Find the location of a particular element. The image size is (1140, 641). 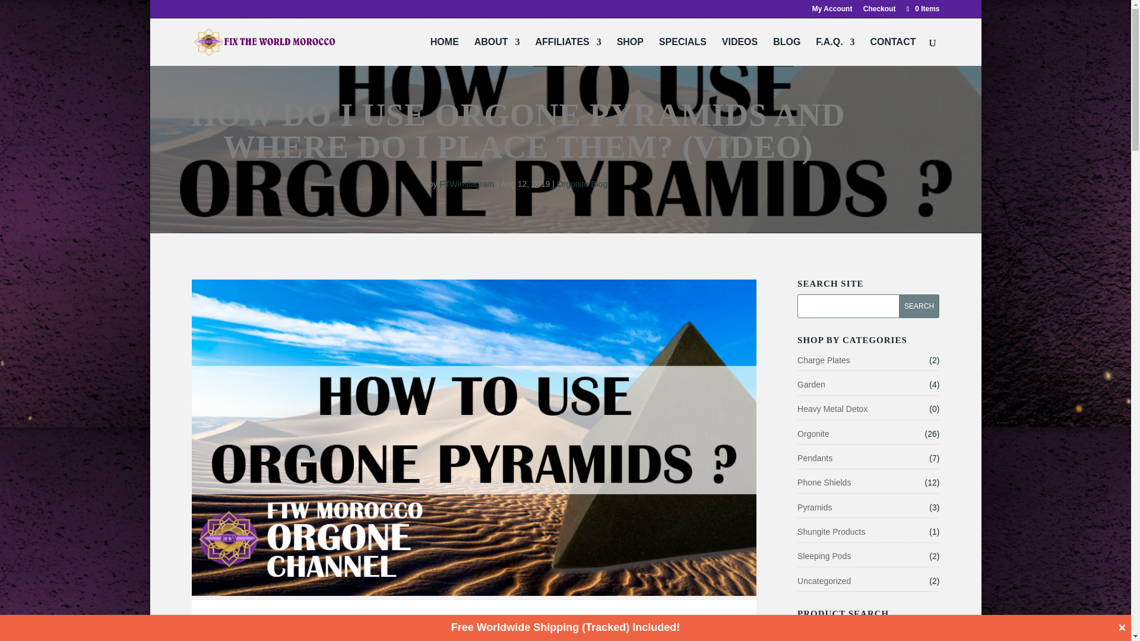

F.A.Q. is located at coordinates (835, 52).